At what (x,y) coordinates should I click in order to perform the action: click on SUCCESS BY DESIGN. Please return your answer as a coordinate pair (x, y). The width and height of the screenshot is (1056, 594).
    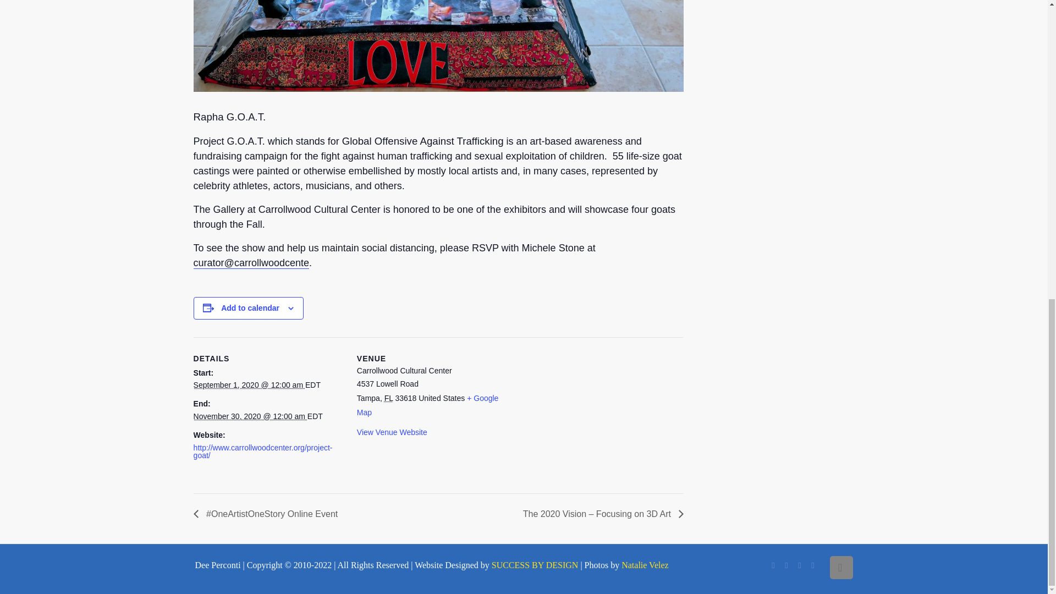
    Looking at the image, I should click on (535, 565).